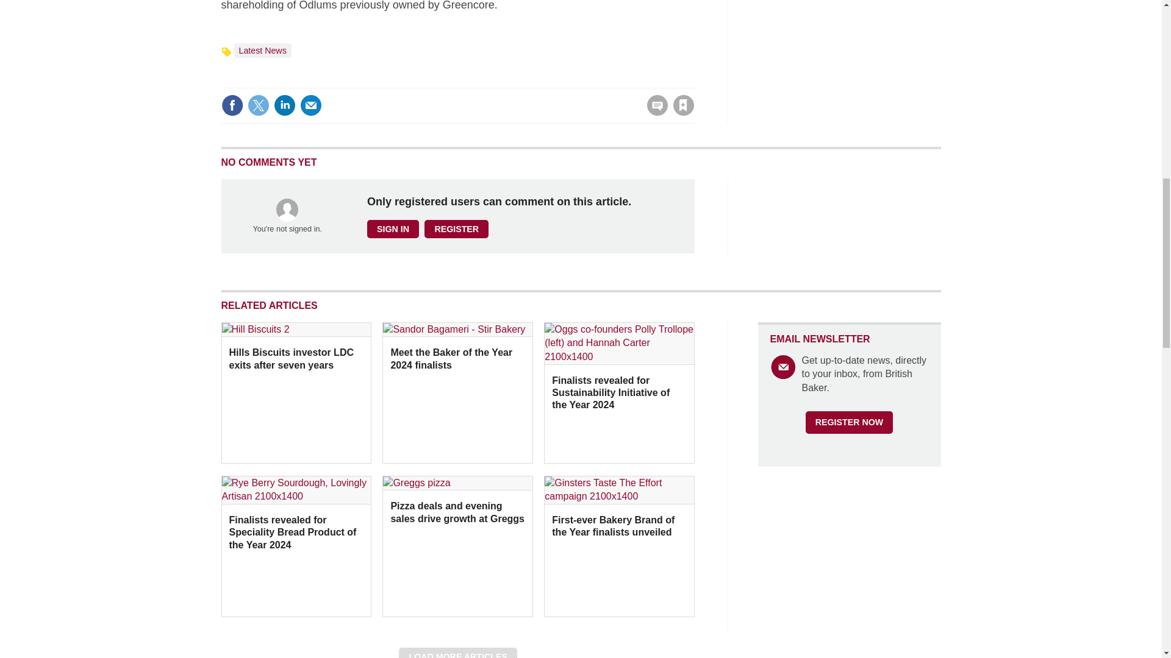 The height and width of the screenshot is (658, 1171). I want to click on Share this on Linked in, so click(284, 105).